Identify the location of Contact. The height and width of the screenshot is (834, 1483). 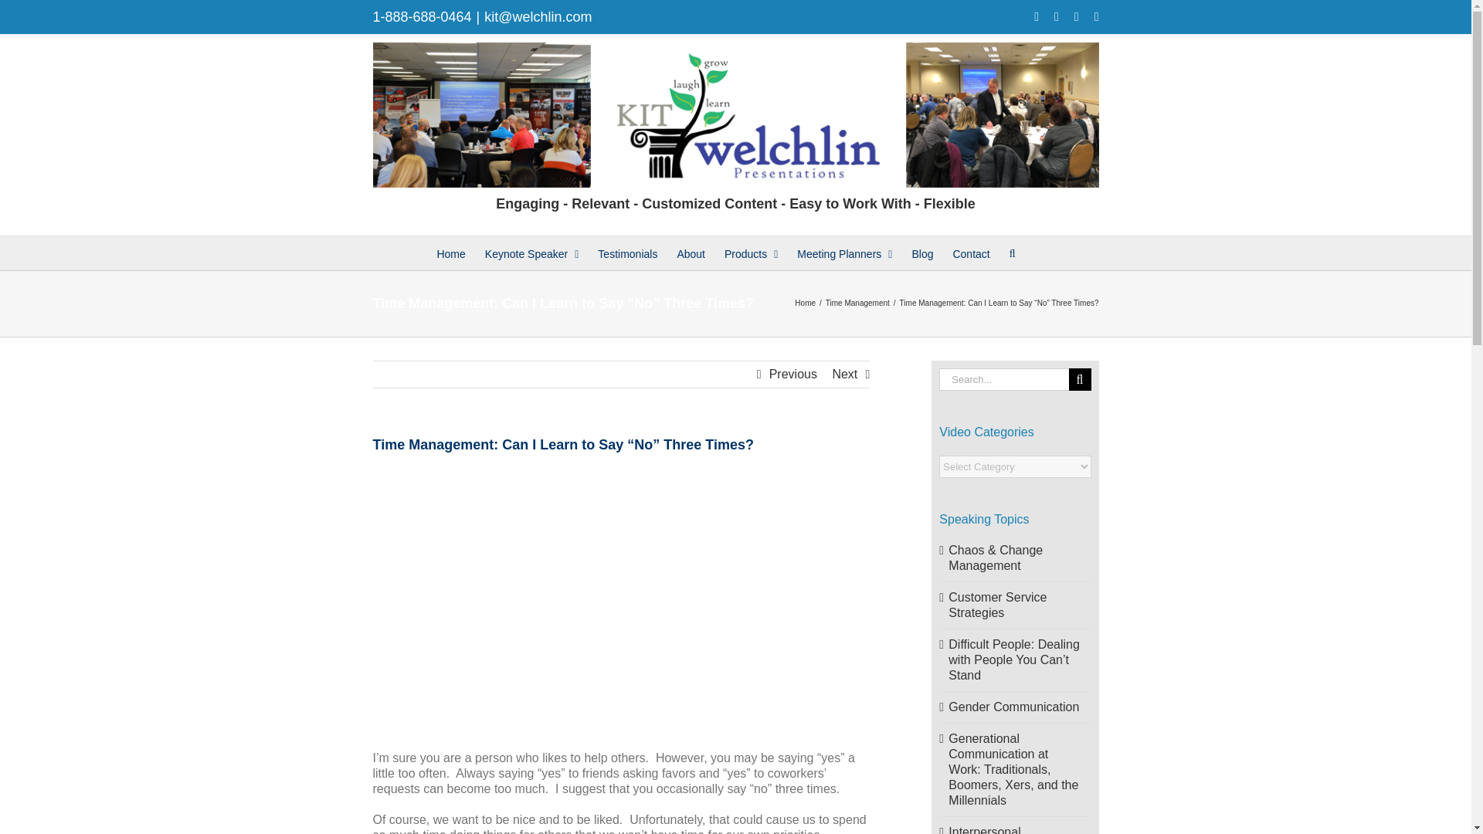
(970, 252).